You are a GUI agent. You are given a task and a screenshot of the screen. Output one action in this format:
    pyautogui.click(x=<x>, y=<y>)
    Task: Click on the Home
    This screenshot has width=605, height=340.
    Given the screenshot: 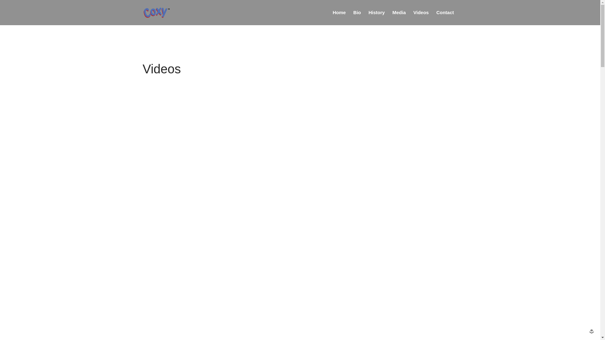 What is the action you would take?
    pyautogui.click(x=339, y=13)
    